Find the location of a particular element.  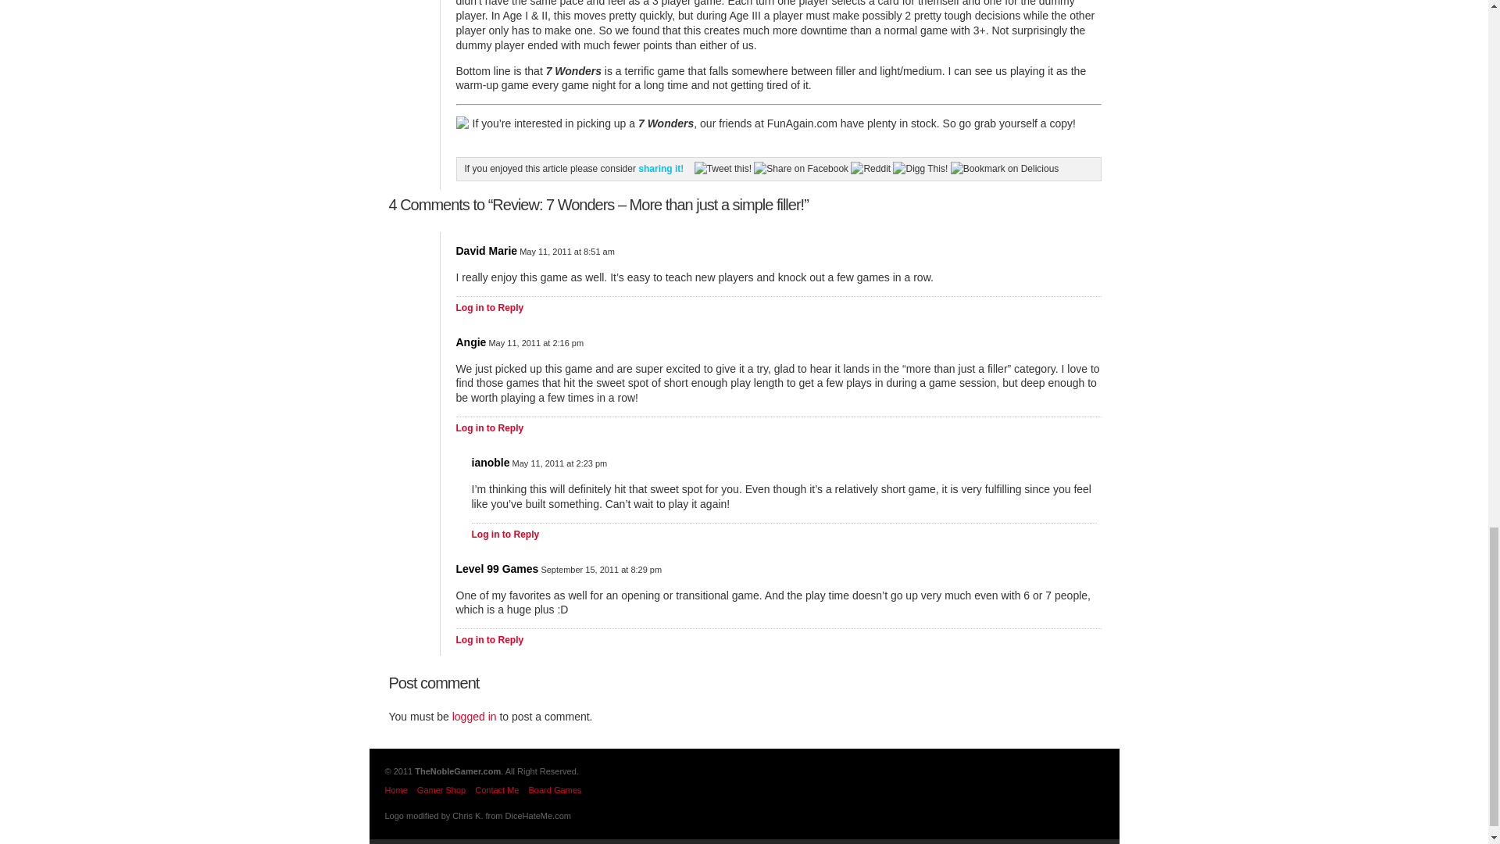

Log in to Reply is located at coordinates (489, 307).